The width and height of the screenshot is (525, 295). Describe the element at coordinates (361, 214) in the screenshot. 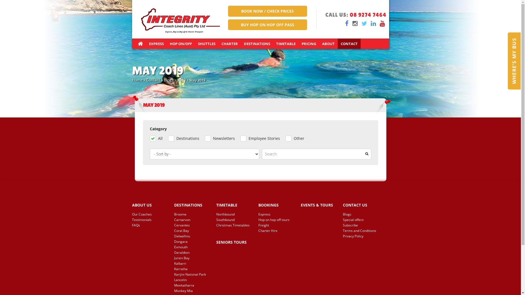

I see `Blogs` at that location.